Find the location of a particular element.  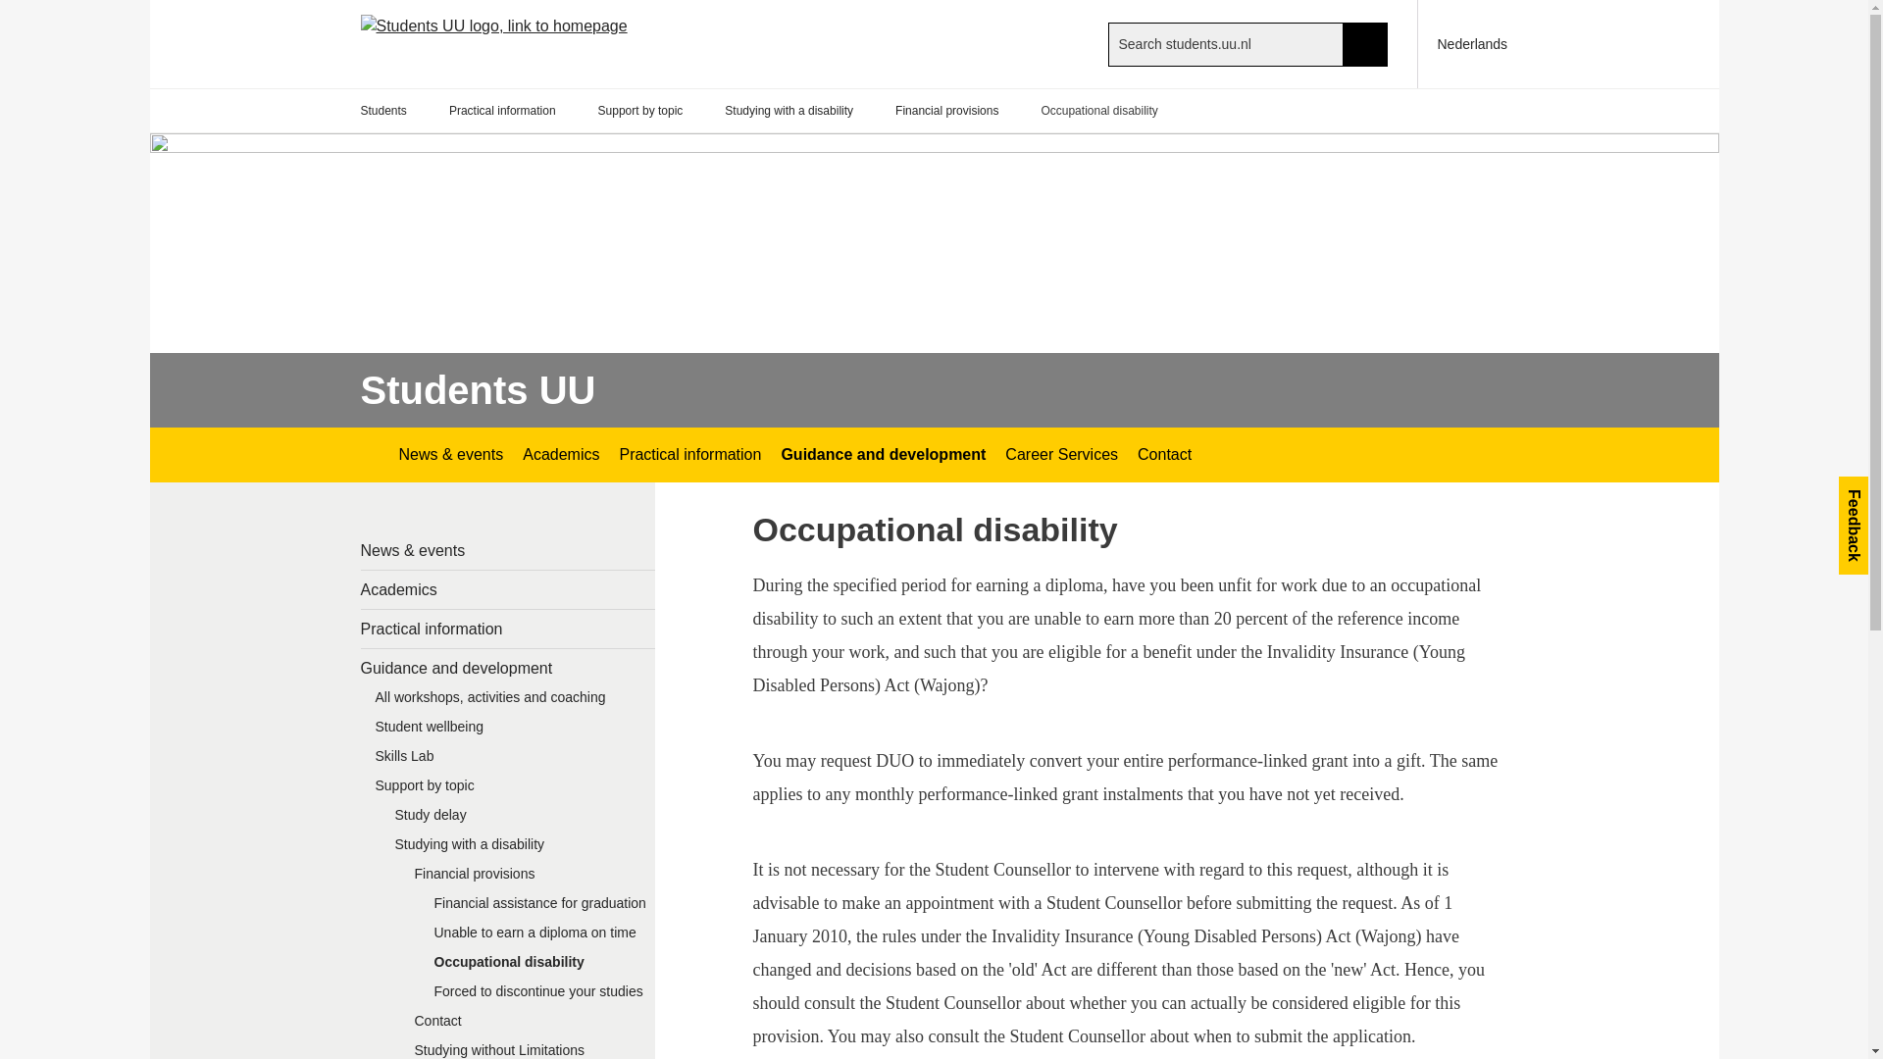

SEARCH is located at coordinates (1365, 43).